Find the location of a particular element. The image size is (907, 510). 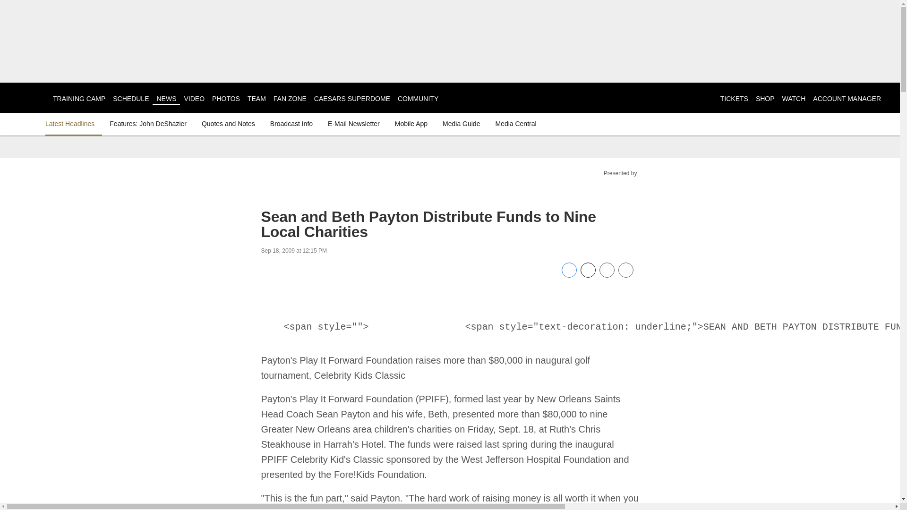

COMMUNITY is located at coordinates (418, 98).